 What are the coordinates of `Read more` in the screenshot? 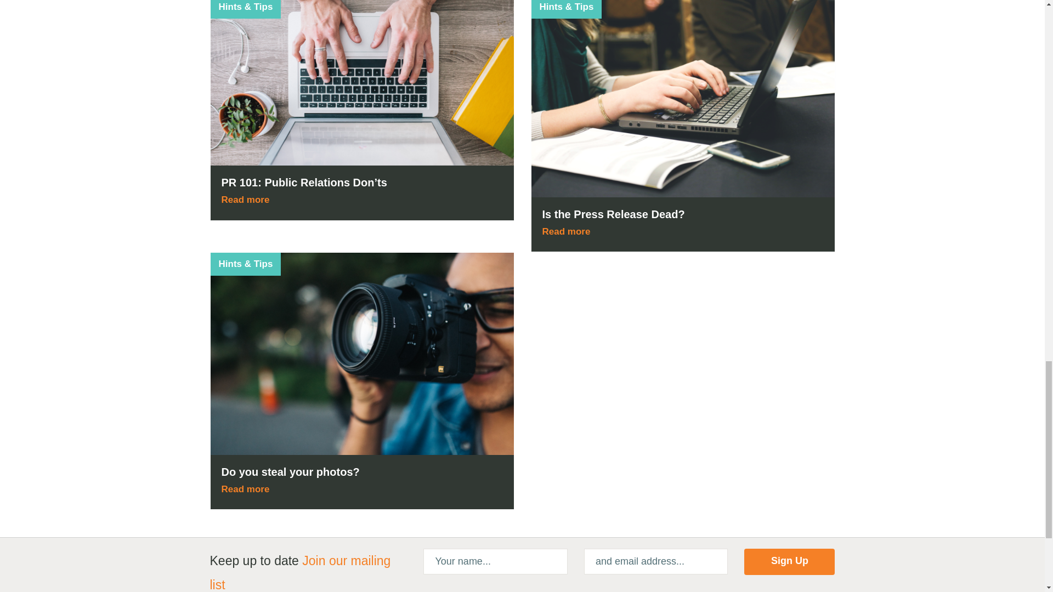 It's located at (247, 200).